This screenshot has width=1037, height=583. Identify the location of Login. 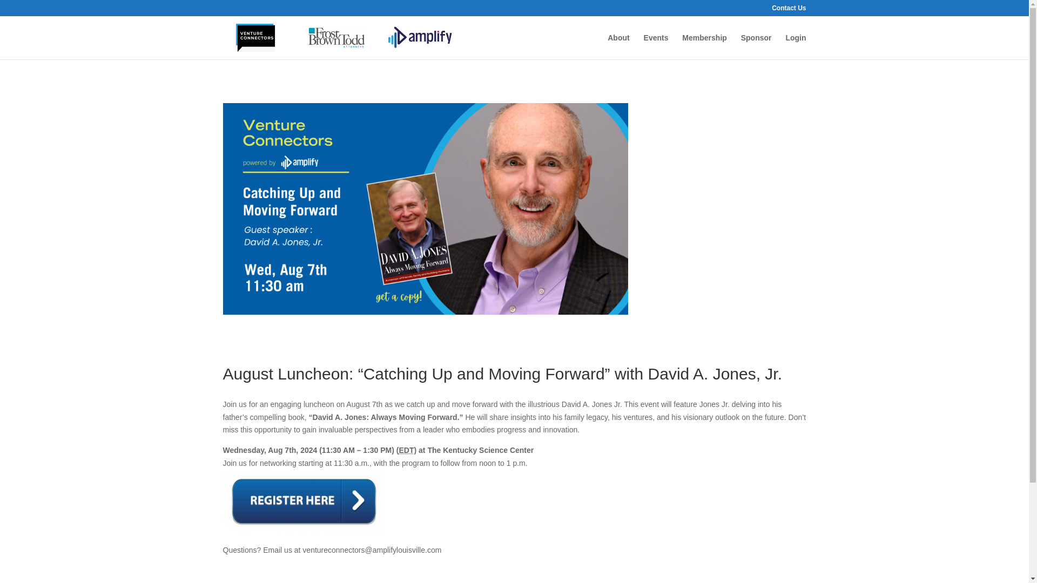
(795, 46).